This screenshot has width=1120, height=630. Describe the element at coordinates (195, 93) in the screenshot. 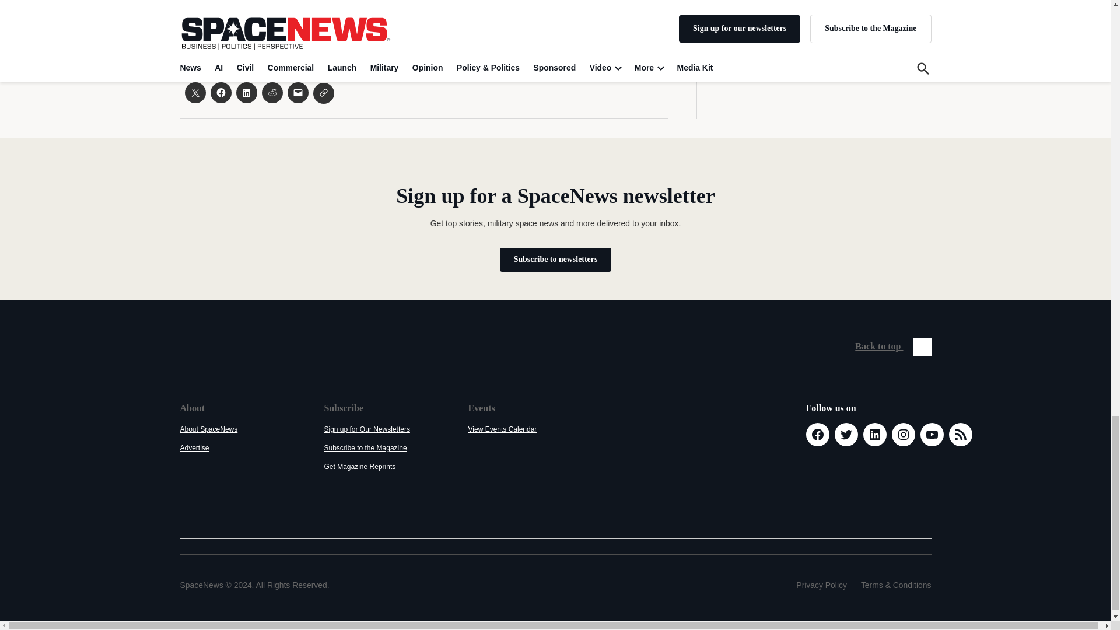

I see `Click to share on X` at that location.